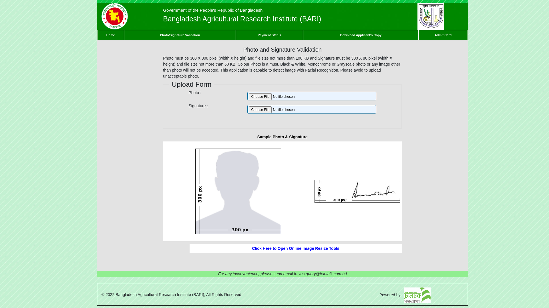  Describe the element at coordinates (180, 35) in the screenshot. I see `Photo/Signature Validation` at that location.